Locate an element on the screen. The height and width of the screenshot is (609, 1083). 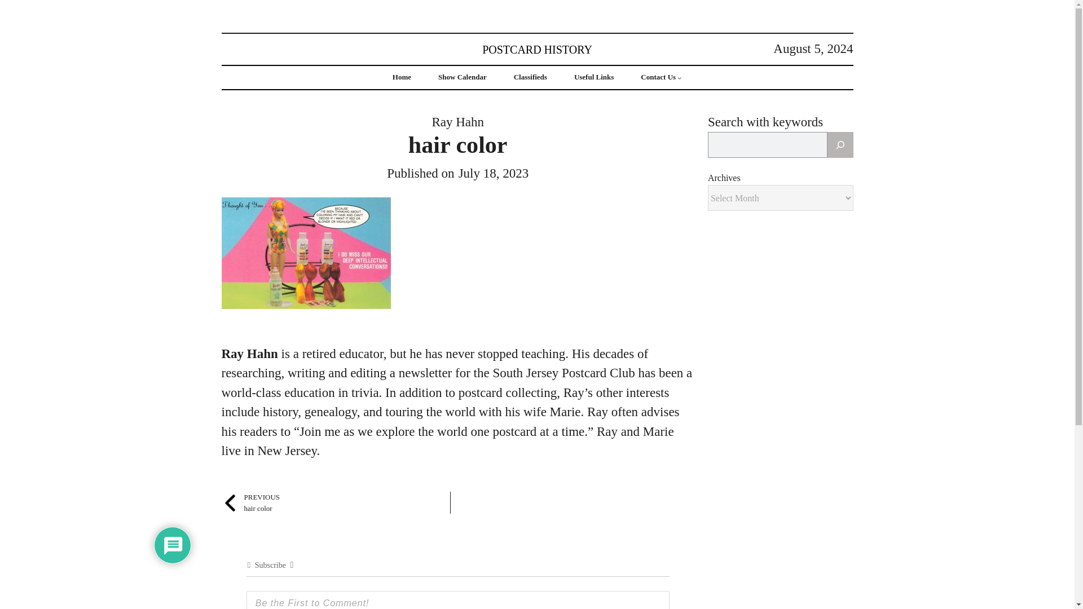
Useful Links is located at coordinates (537, 48).